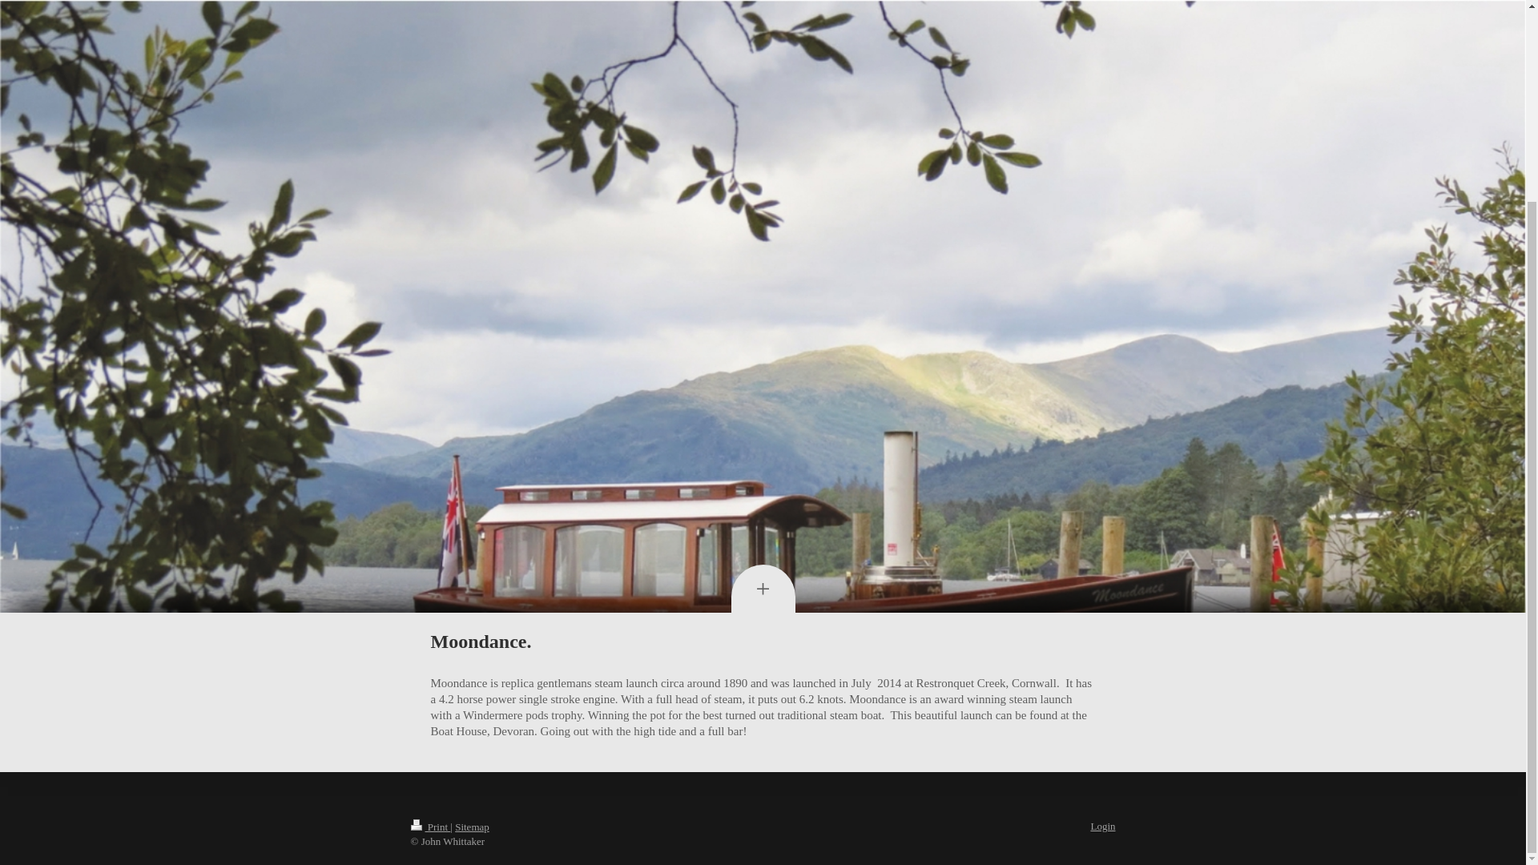  What do you see at coordinates (472, 827) in the screenshot?
I see `Sitemap` at bounding box center [472, 827].